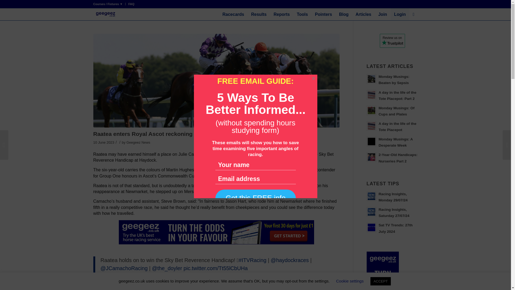  Describe the element at coordinates (138, 142) in the screenshot. I see `Posts by Geegeez News` at that location.